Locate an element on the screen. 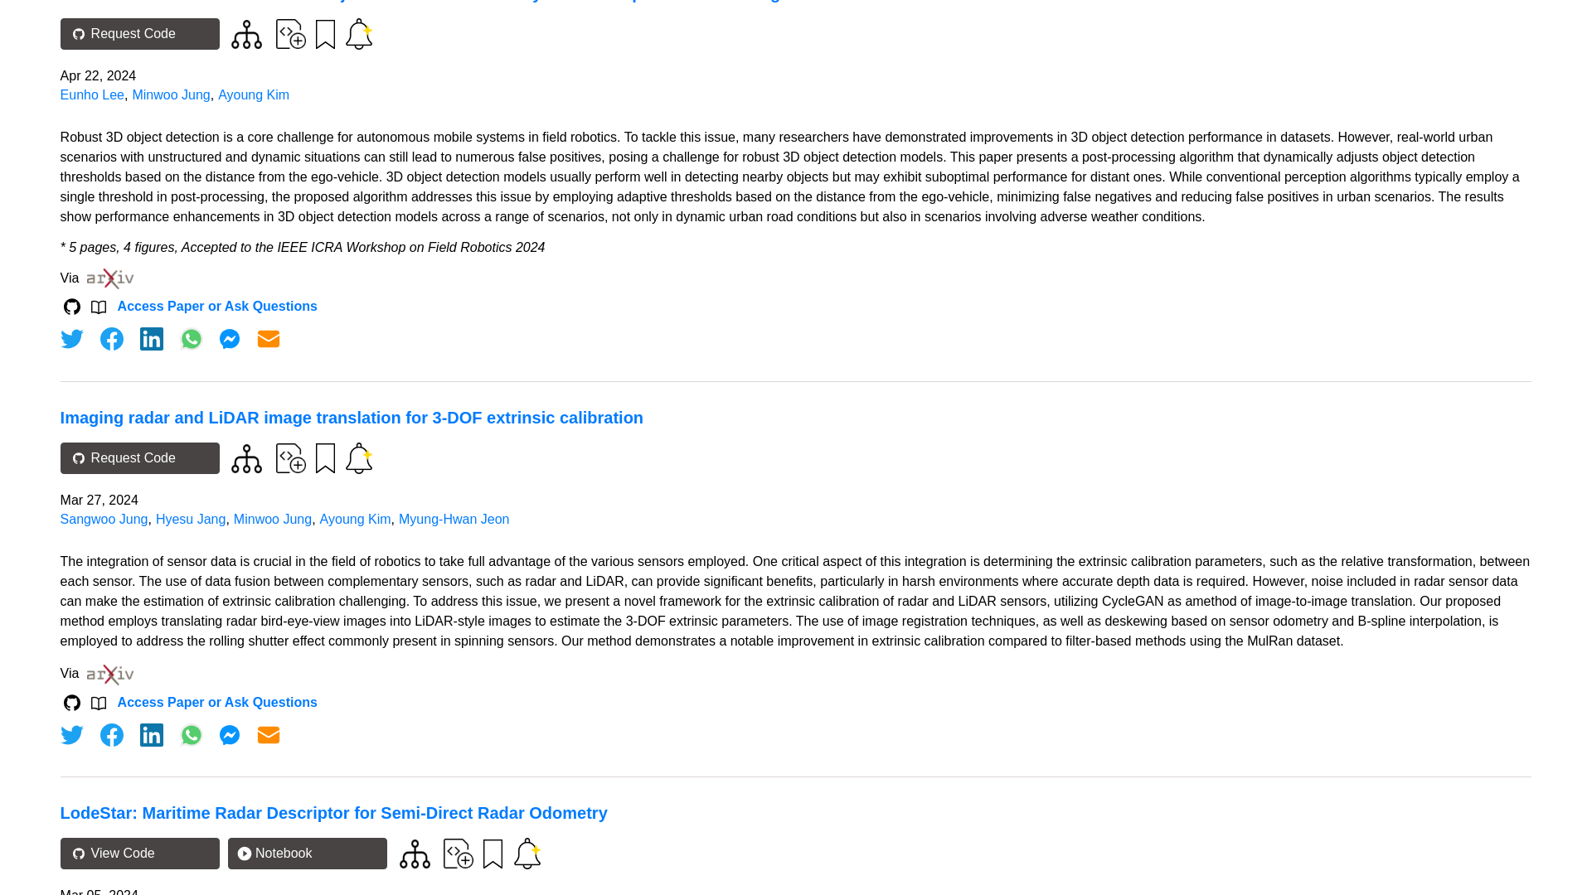 This screenshot has width=1592, height=895. Minwoo Jung is located at coordinates (171, 94).